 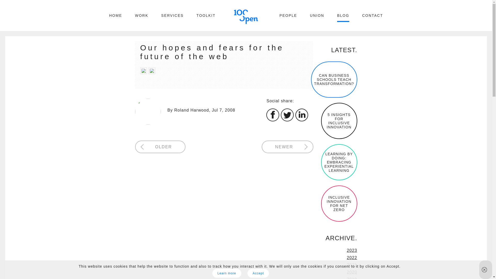 I want to click on Wordle: Hopes for the future of the web, so click(x=143, y=72).